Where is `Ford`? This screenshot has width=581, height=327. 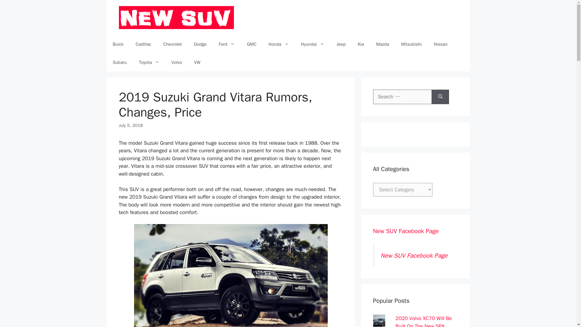
Ford is located at coordinates (227, 44).